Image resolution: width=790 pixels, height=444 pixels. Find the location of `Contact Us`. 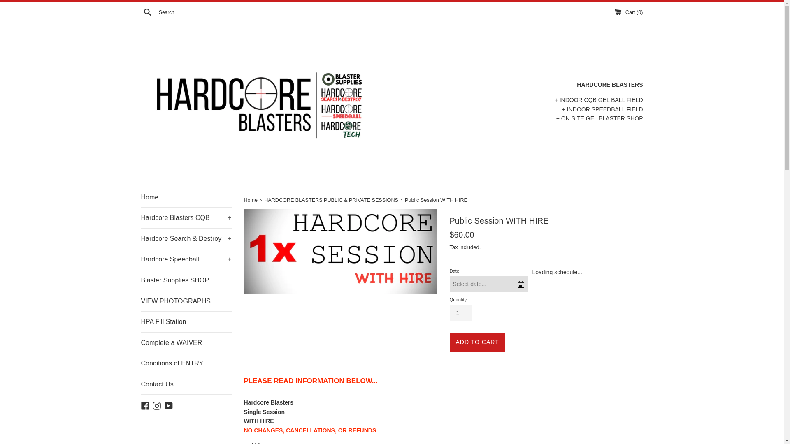

Contact Us is located at coordinates (186, 384).